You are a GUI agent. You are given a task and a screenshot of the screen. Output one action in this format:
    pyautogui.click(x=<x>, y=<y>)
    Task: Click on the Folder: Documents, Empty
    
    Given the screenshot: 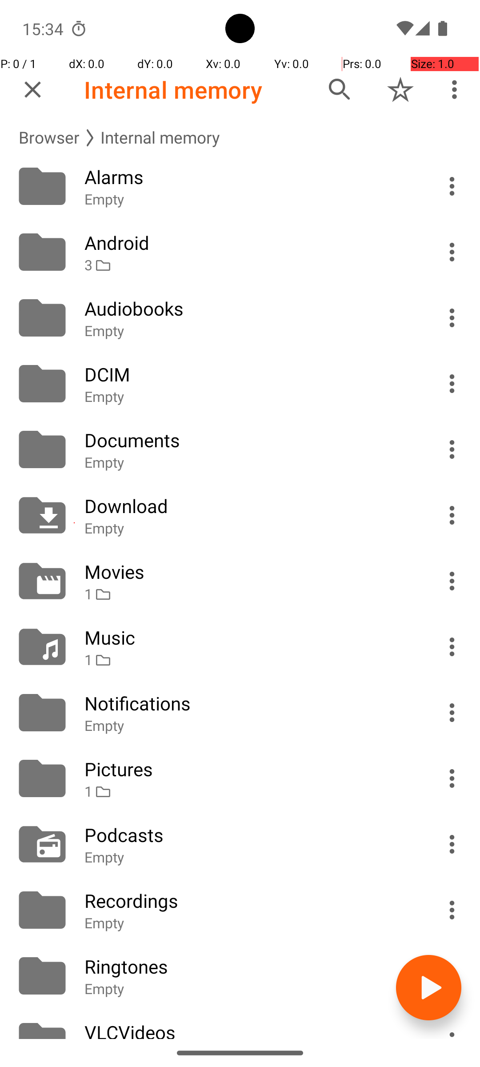 What is the action you would take?
    pyautogui.click(x=240, y=449)
    